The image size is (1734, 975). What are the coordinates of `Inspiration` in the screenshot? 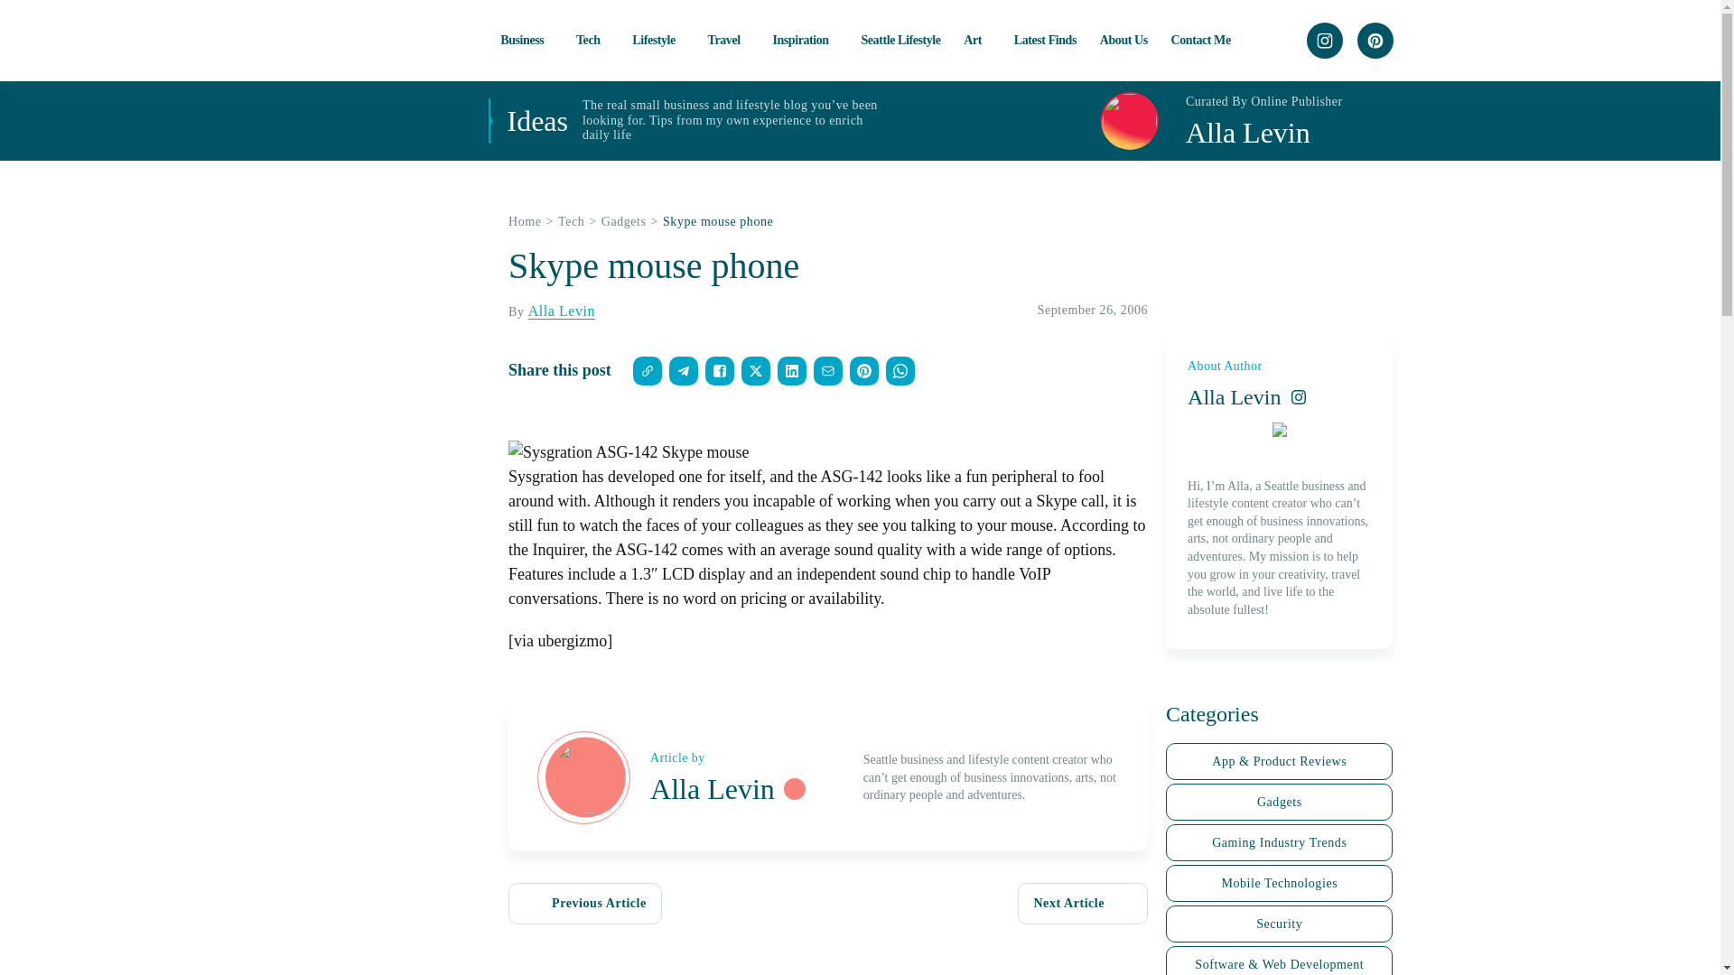 It's located at (804, 40).